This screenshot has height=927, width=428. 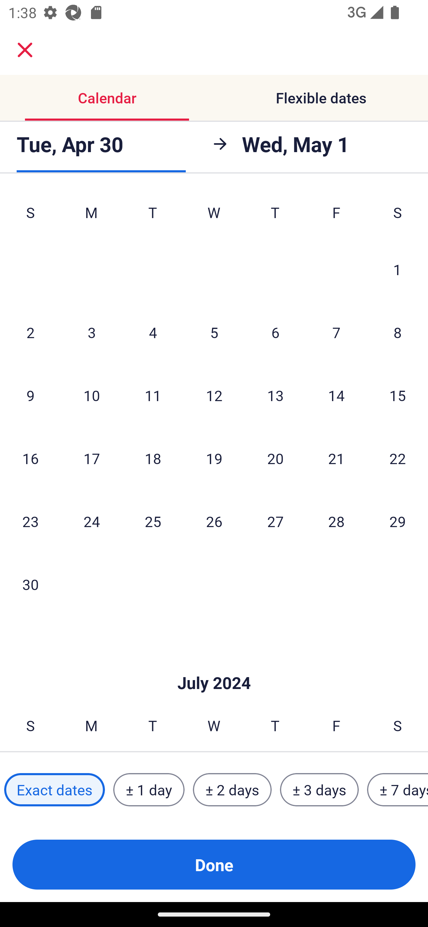 I want to click on 13 Thursday, June 13, 2024, so click(x=275, y=395).